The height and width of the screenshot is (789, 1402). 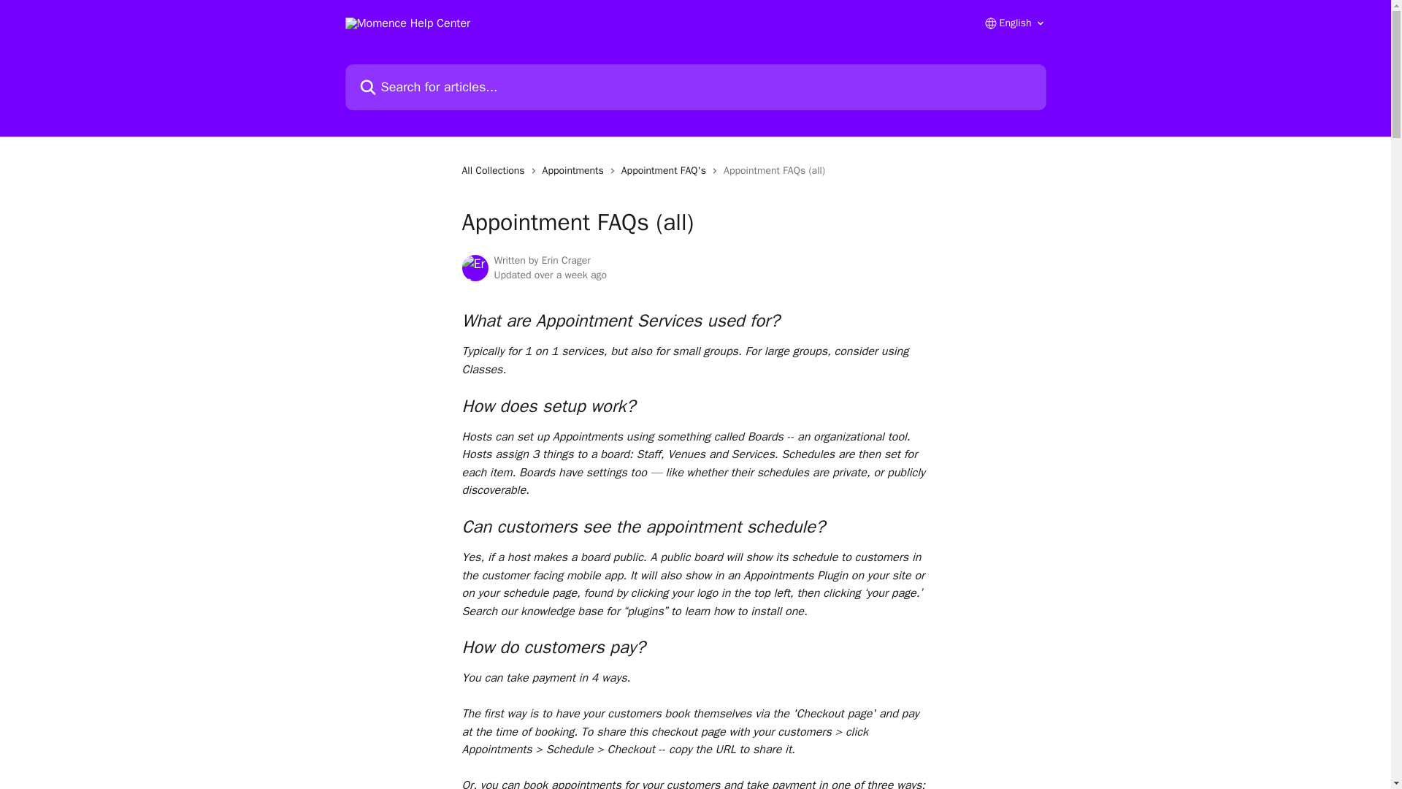 I want to click on Appointments, so click(x=576, y=171).